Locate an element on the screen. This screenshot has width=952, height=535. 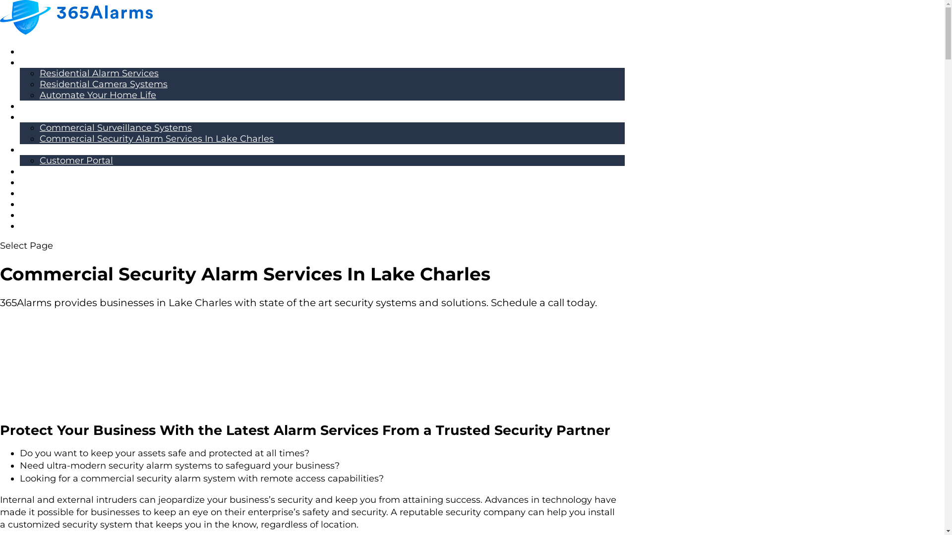
Commercial is located at coordinates (48, 117).